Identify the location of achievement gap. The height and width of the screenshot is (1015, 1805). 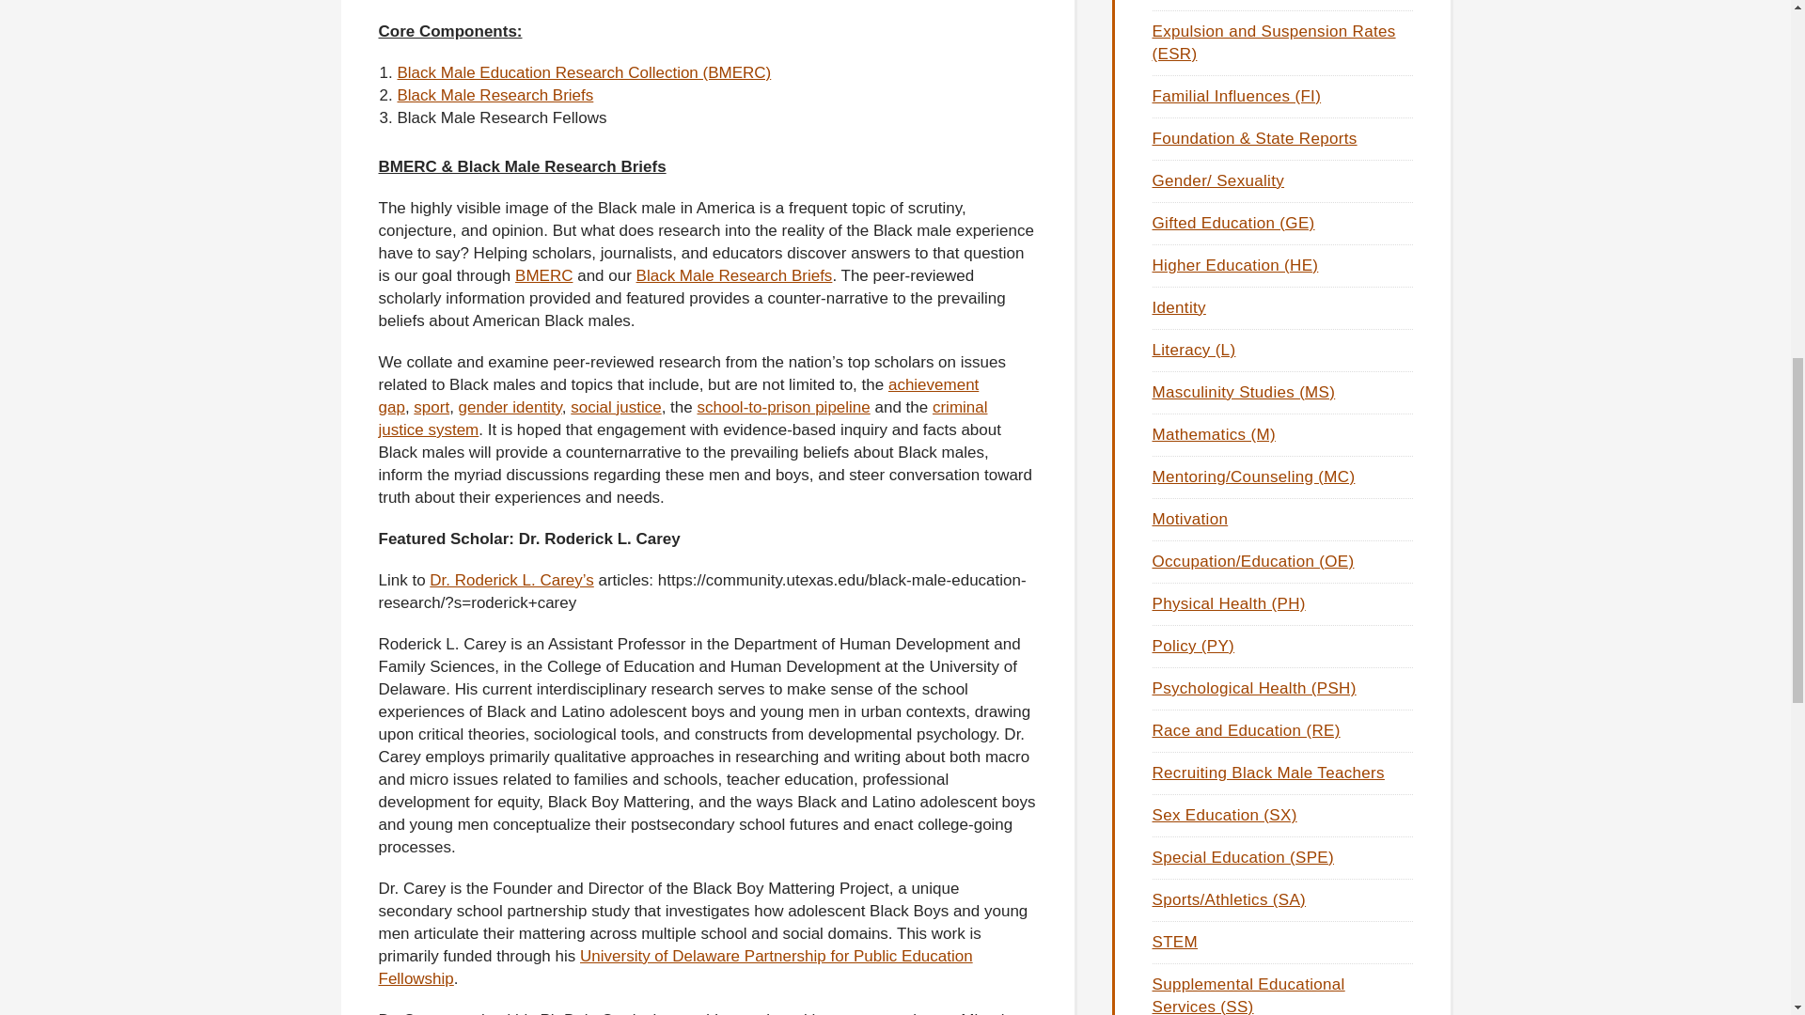
(677, 395).